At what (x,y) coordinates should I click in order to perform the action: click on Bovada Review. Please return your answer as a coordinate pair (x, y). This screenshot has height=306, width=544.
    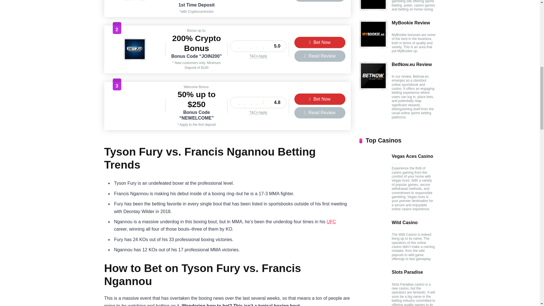
    Looking at the image, I should click on (135, 116).